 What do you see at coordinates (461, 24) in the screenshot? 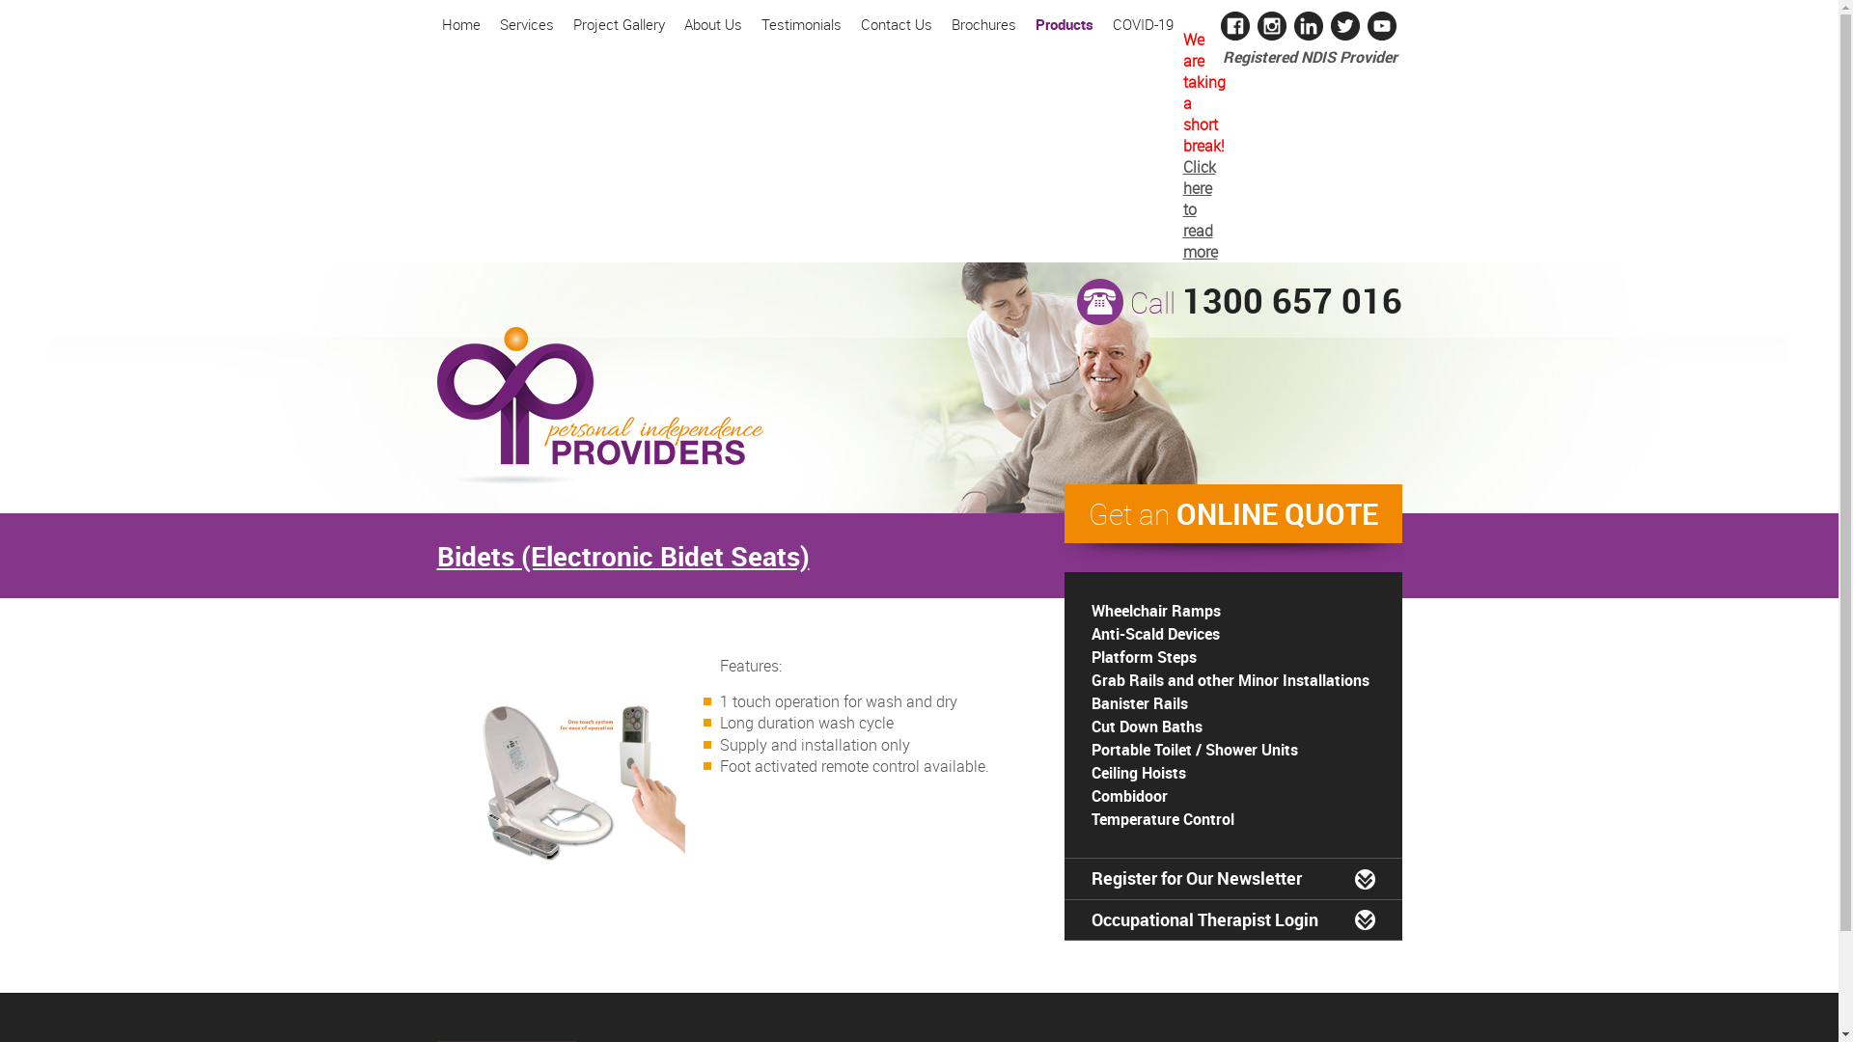
I see `Home` at bounding box center [461, 24].